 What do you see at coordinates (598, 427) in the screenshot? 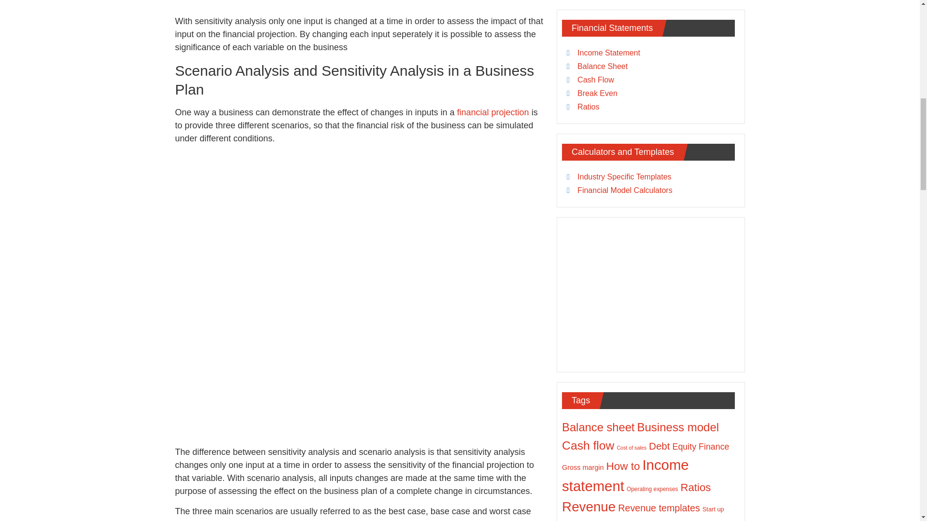
I see `Balance sheet` at bounding box center [598, 427].